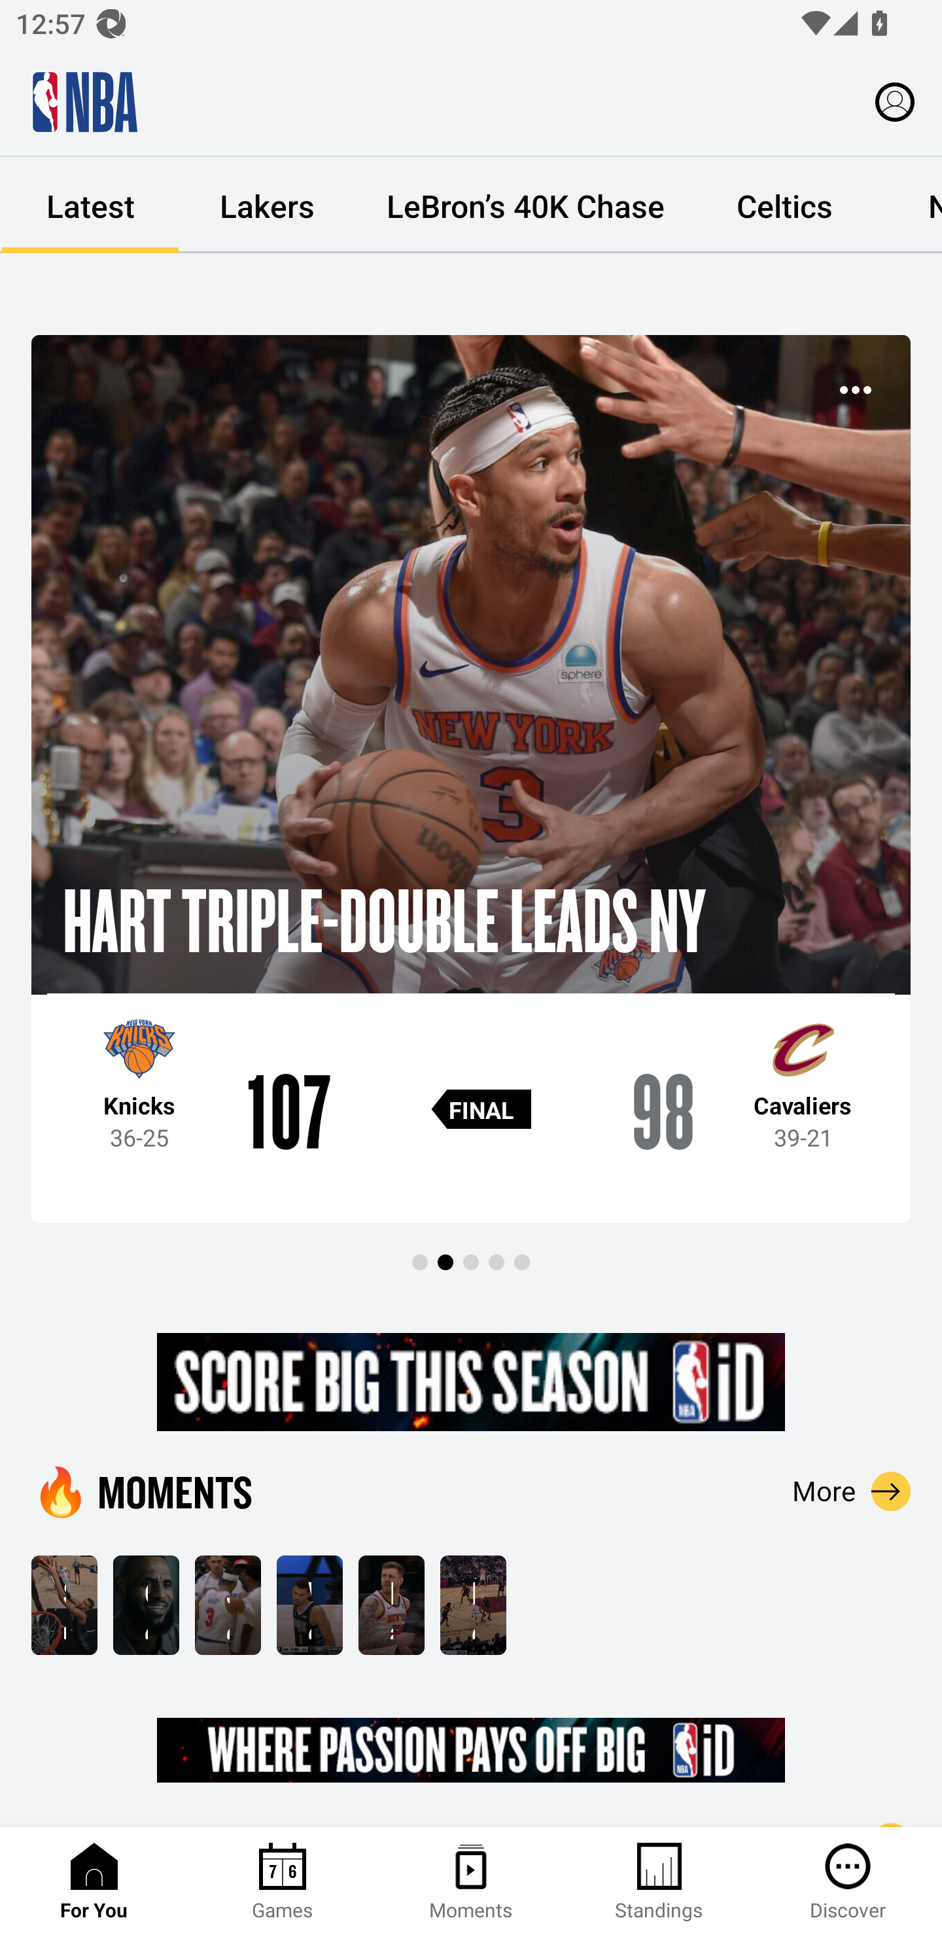  I want to click on Discover, so click(848, 1882).